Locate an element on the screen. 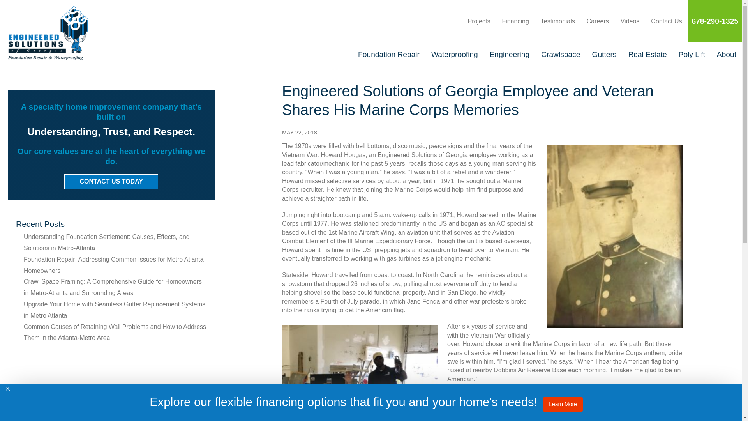  Financing is located at coordinates (515, 21).